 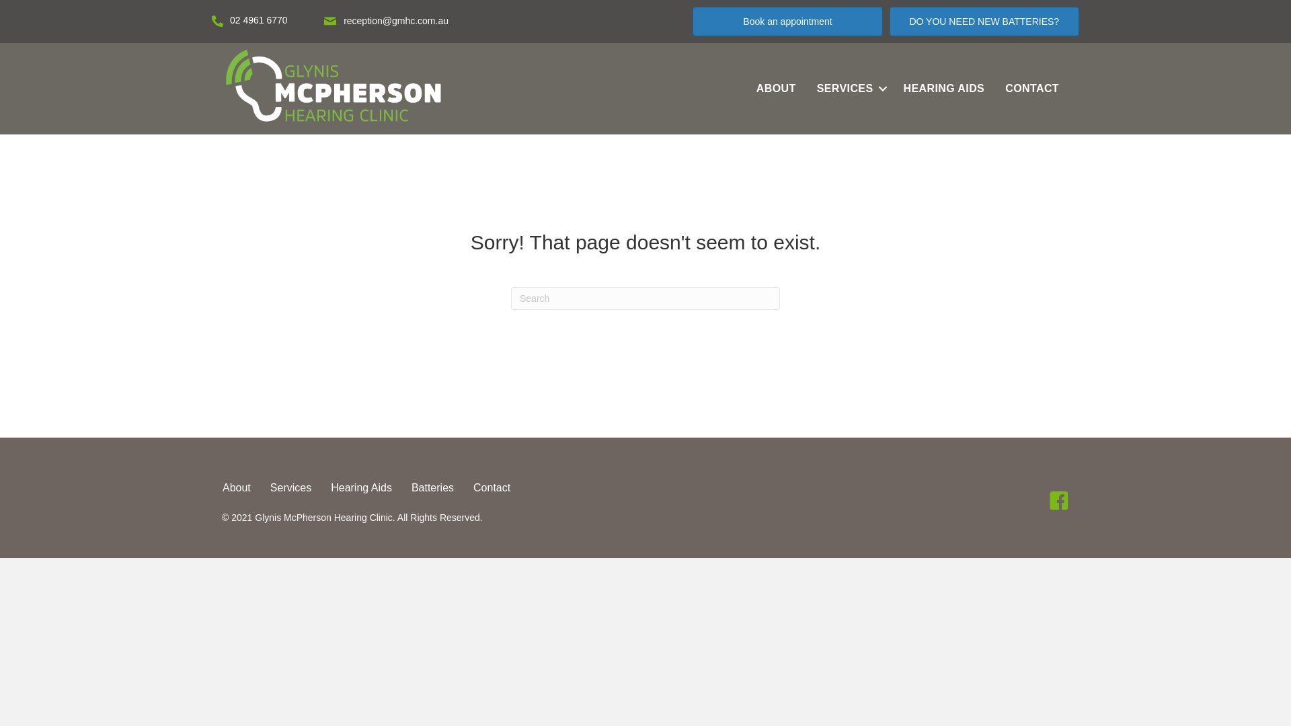 I want to click on Type and press Enter to search., so click(x=645, y=298).